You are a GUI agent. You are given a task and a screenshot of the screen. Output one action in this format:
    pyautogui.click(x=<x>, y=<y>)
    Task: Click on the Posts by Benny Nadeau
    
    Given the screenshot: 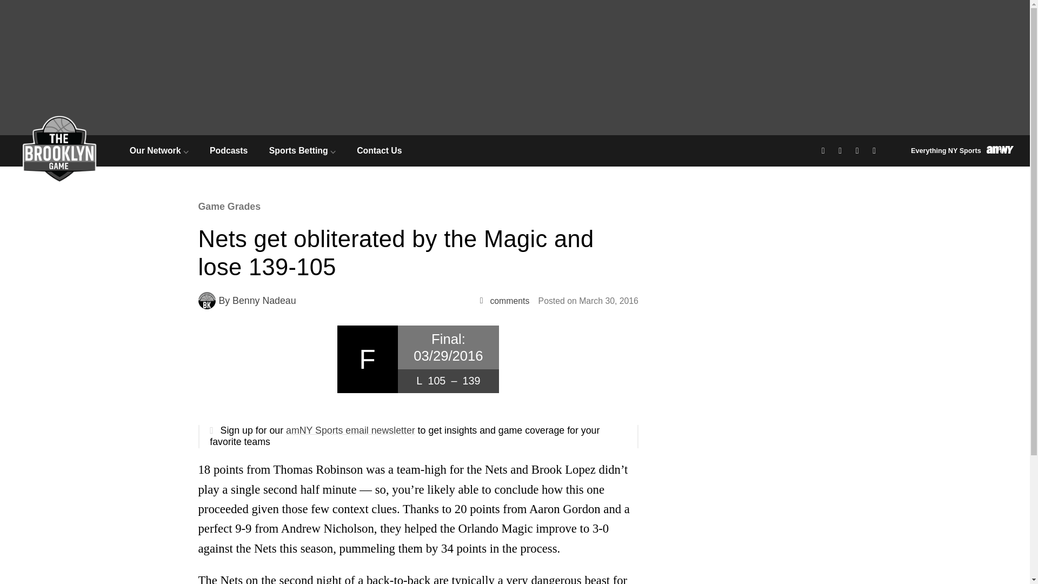 What is the action you would take?
    pyautogui.click(x=264, y=301)
    